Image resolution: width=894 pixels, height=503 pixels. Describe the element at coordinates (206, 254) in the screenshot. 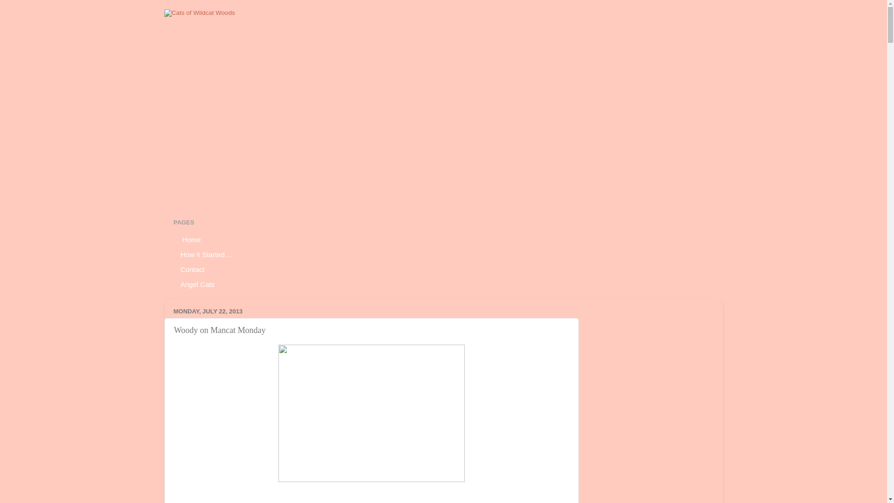

I see `How It Started....` at that location.